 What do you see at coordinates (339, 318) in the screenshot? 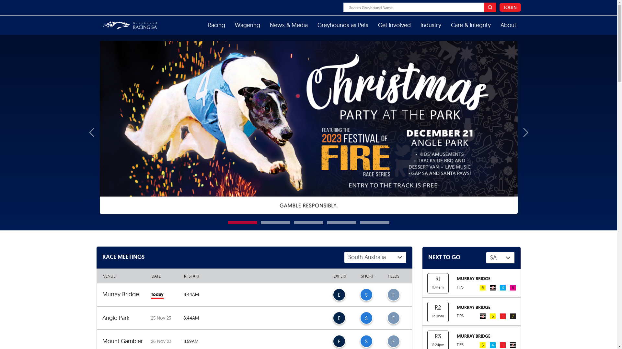
I see `E` at bounding box center [339, 318].